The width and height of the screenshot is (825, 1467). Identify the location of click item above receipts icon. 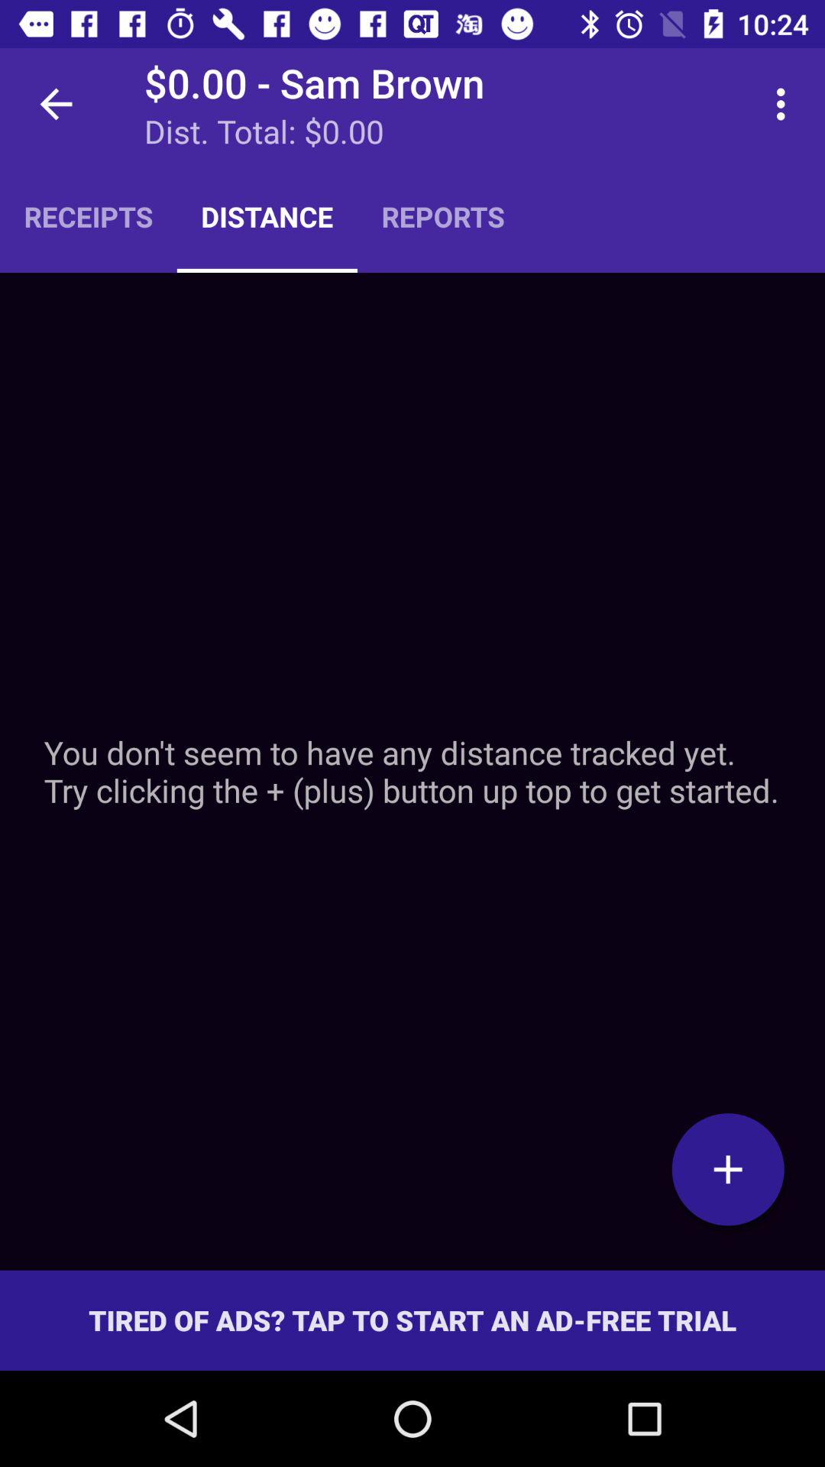
(56, 104).